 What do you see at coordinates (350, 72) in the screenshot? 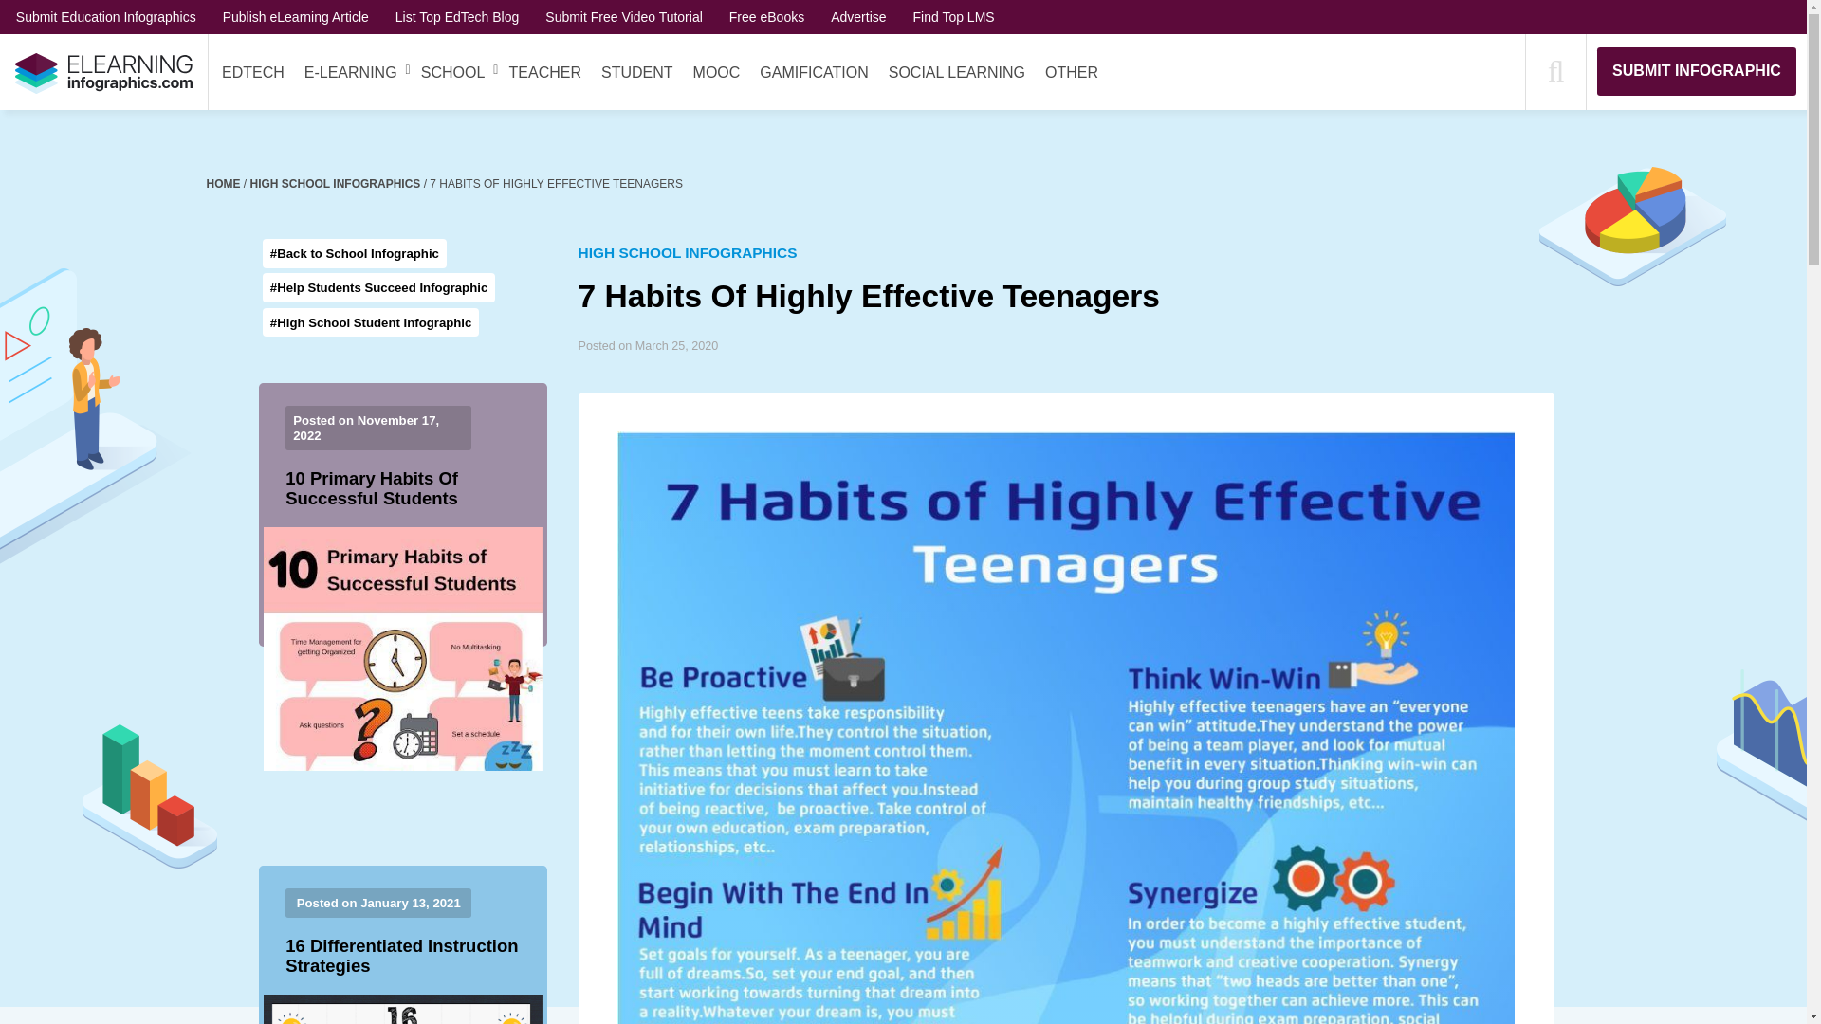
I see `E-LEARNING` at bounding box center [350, 72].